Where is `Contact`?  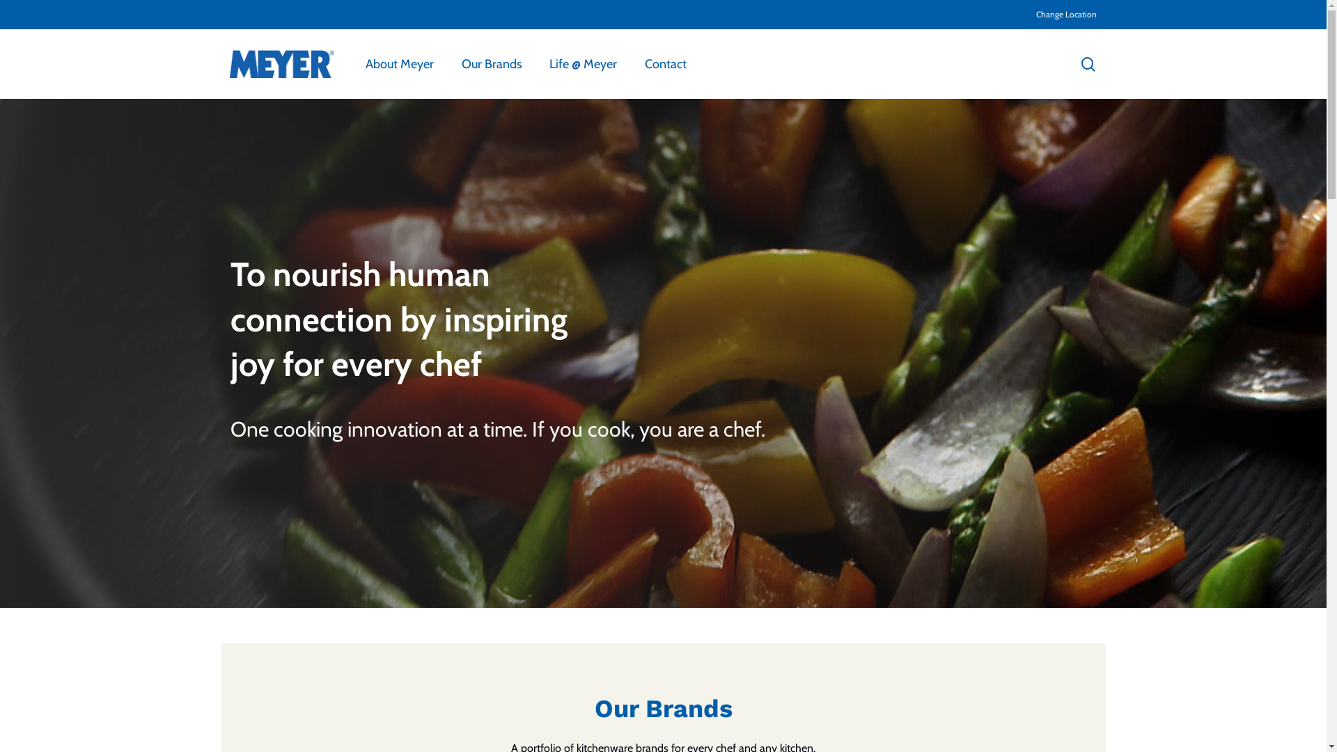
Contact is located at coordinates (666, 64).